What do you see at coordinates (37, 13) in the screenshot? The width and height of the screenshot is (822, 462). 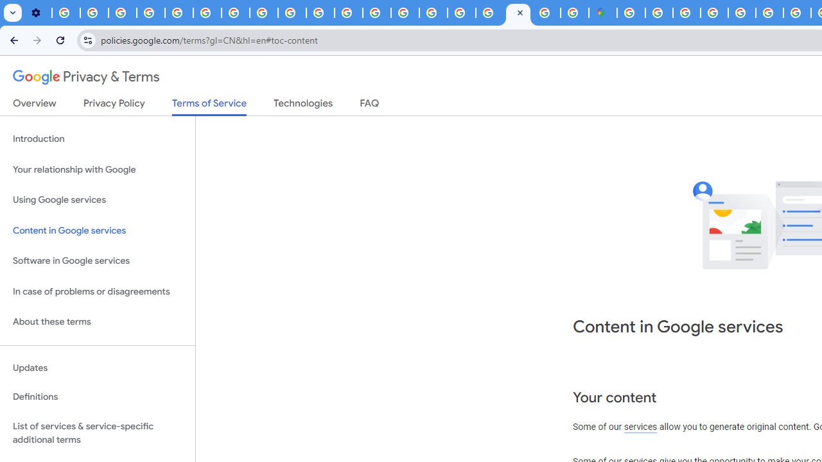 I see `Settings - Customize profile` at bounding box center [37, 13].